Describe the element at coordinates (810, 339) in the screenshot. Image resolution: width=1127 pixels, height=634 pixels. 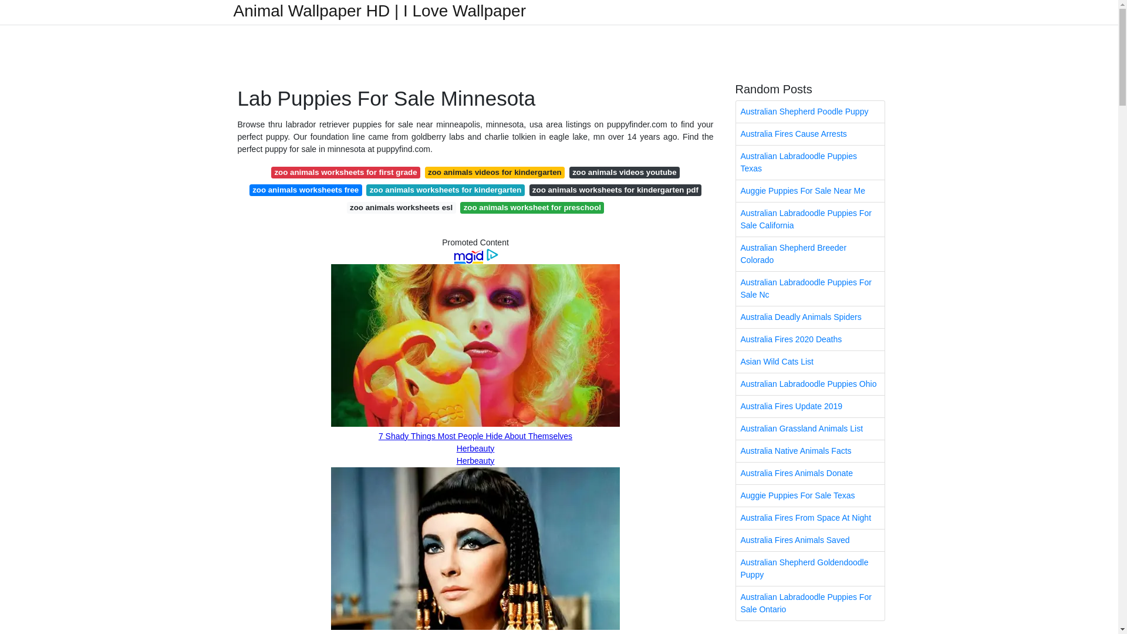
I see `Australia Fires 2020 Deaths` at that location.